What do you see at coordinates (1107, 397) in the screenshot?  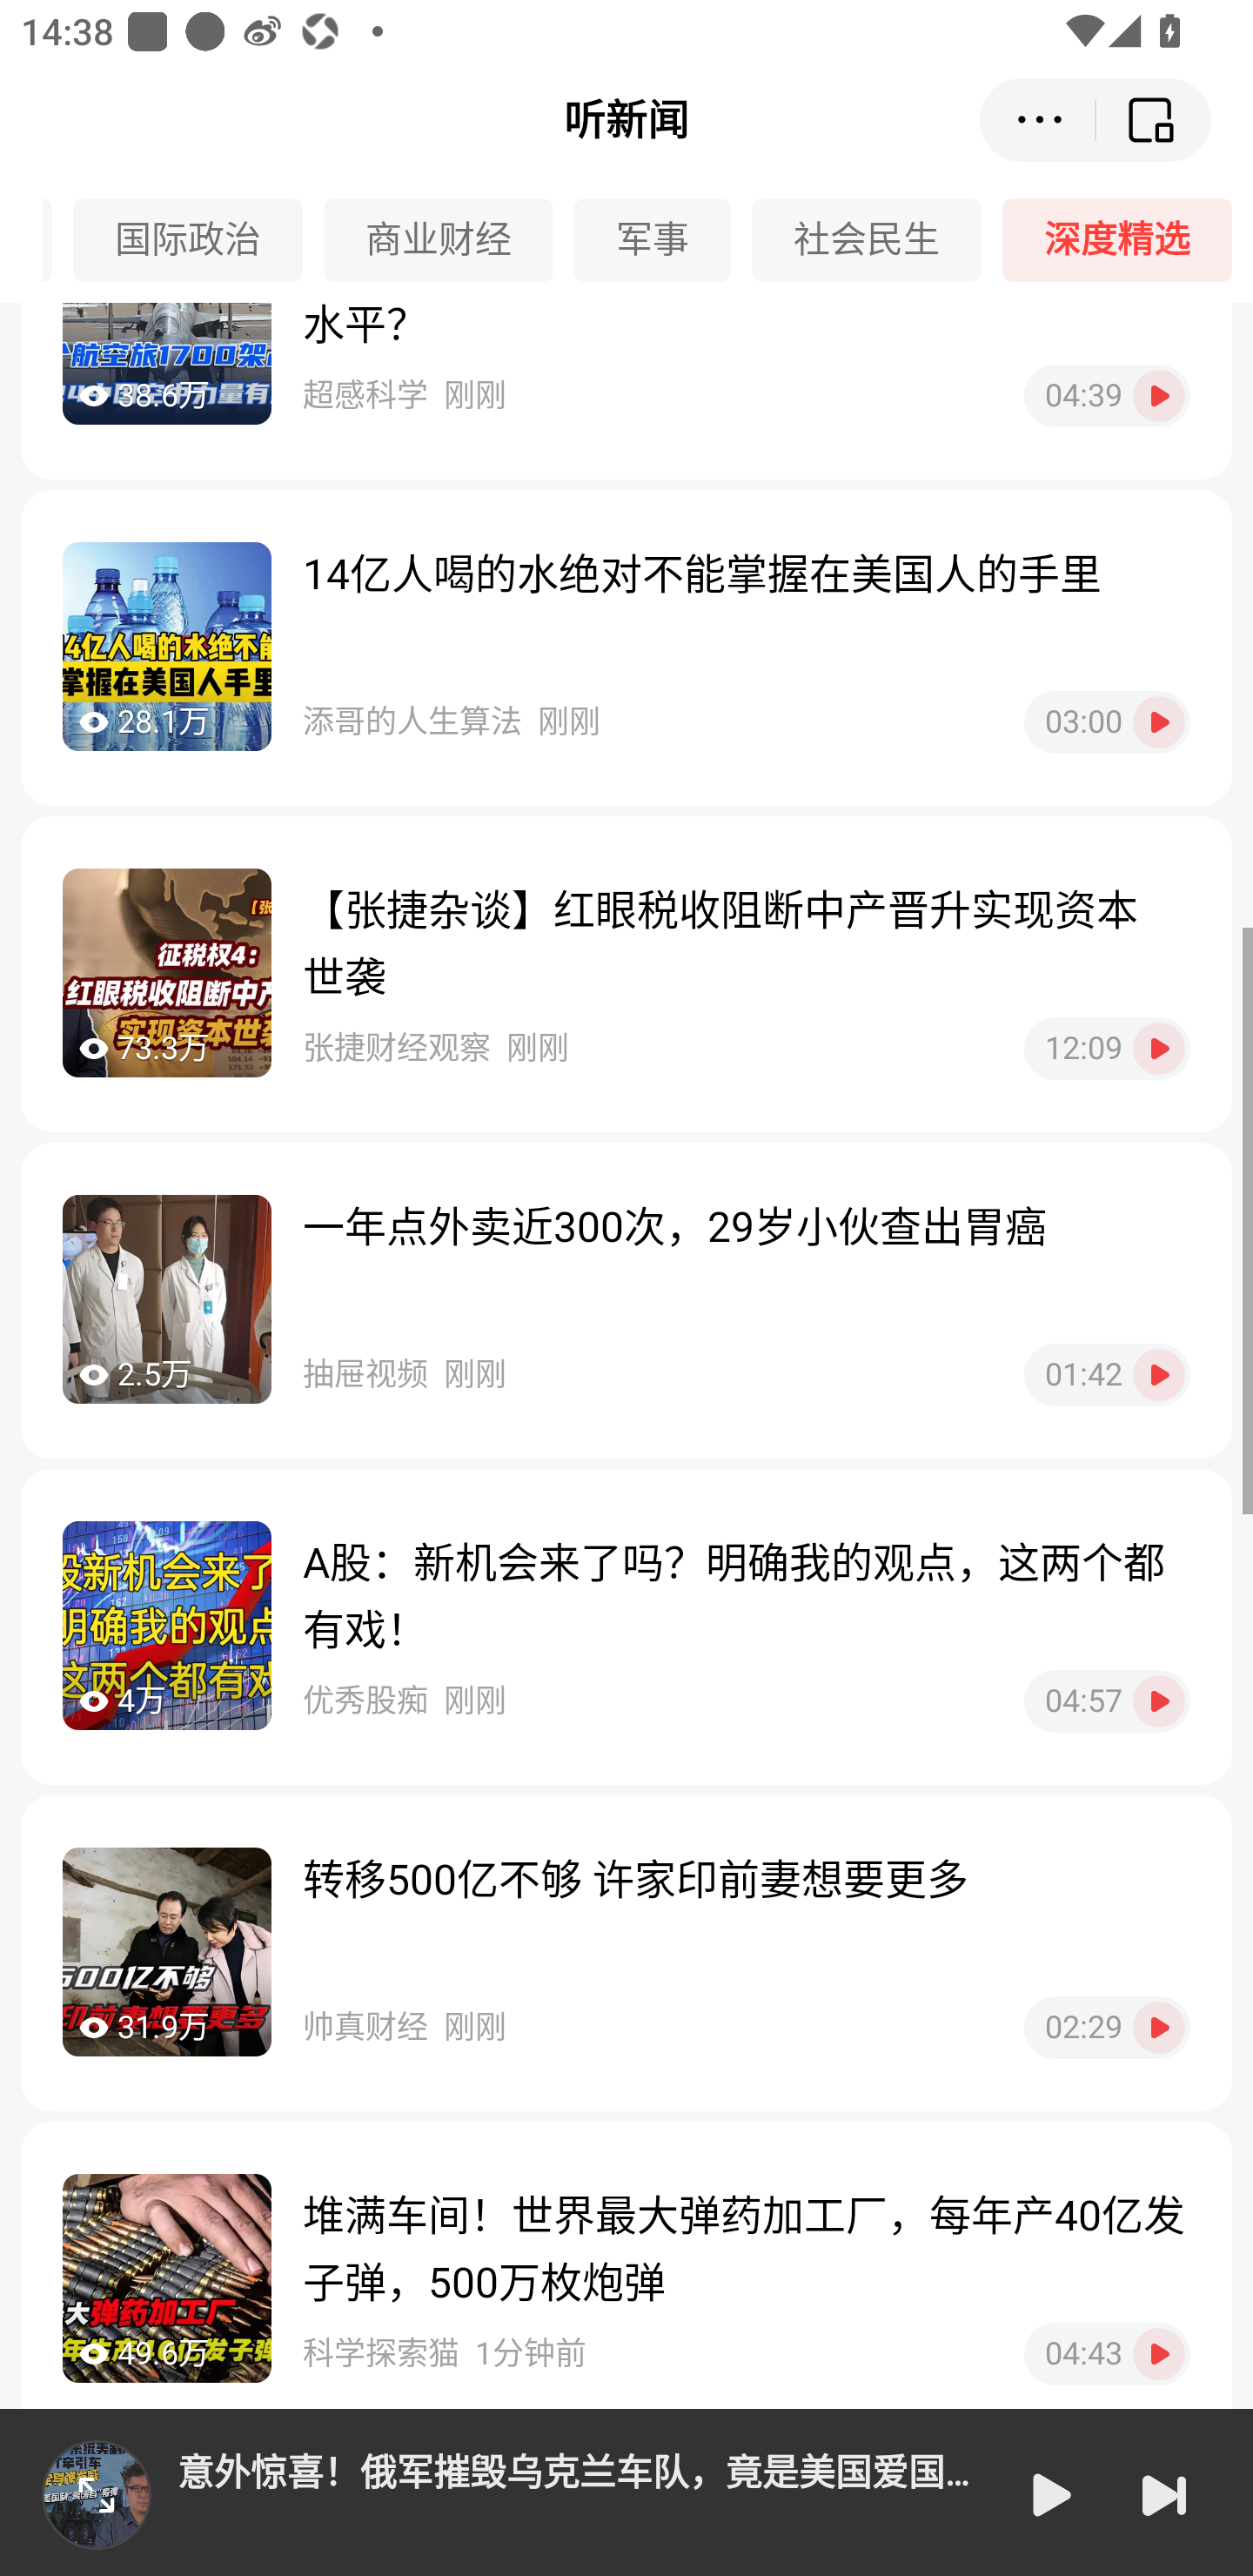 I see `04:39` at bounding box center [1107, 397].